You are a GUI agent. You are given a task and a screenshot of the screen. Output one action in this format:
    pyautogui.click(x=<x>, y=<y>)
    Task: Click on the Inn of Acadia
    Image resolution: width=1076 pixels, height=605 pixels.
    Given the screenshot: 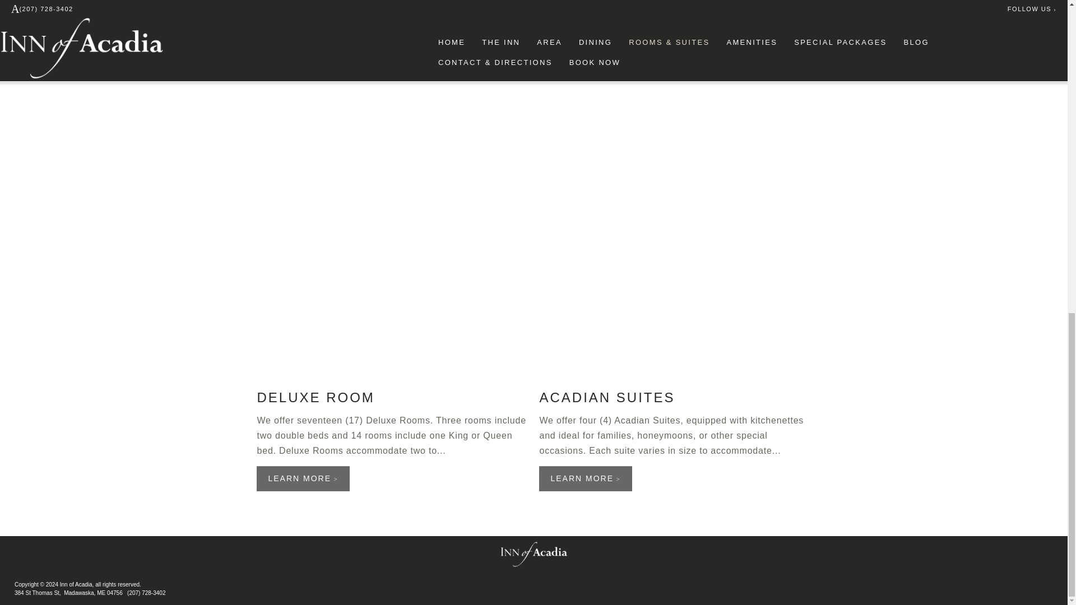 What is the action you would take?
    pyautogui.click(x=534, y=555)
    